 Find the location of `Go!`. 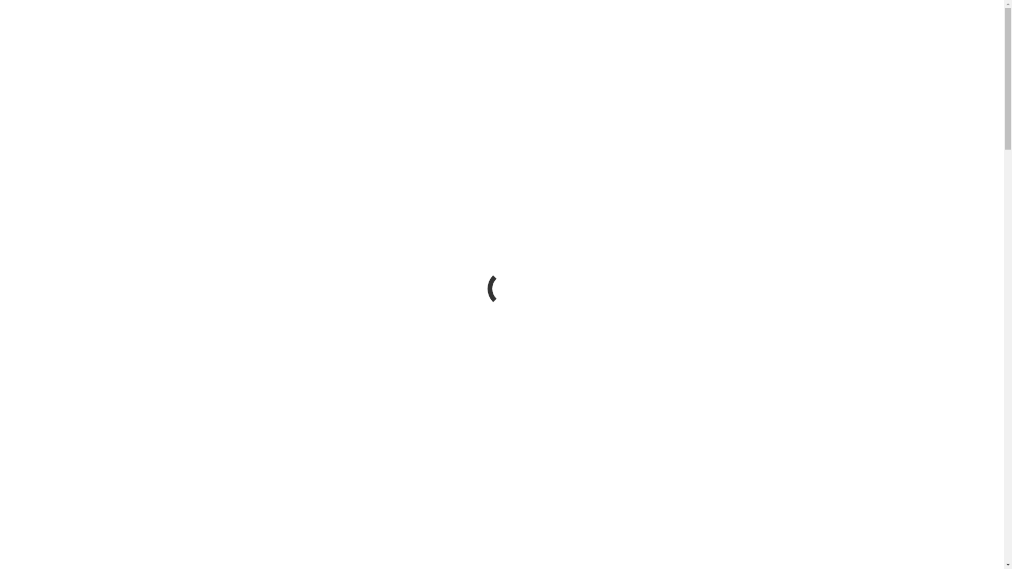

Go! is located at coordinates (14, 40).